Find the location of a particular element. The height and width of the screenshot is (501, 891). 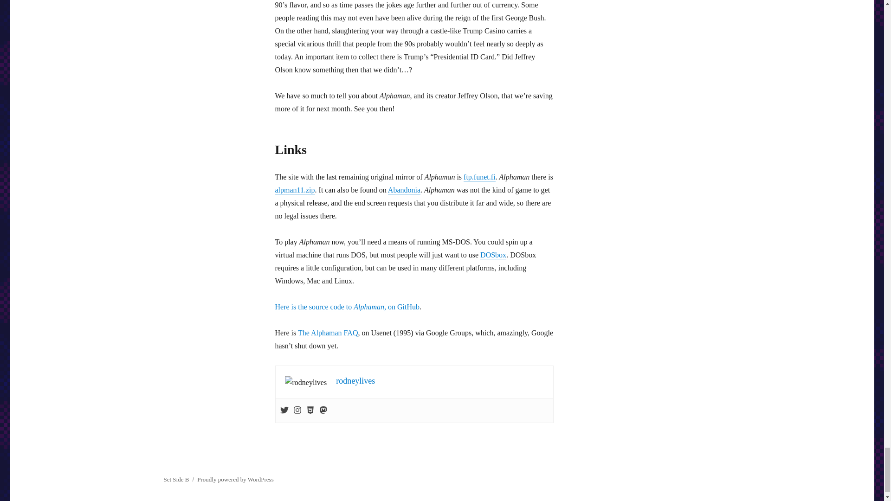

ftp.funet.fi is located at coordinates (479, 176).